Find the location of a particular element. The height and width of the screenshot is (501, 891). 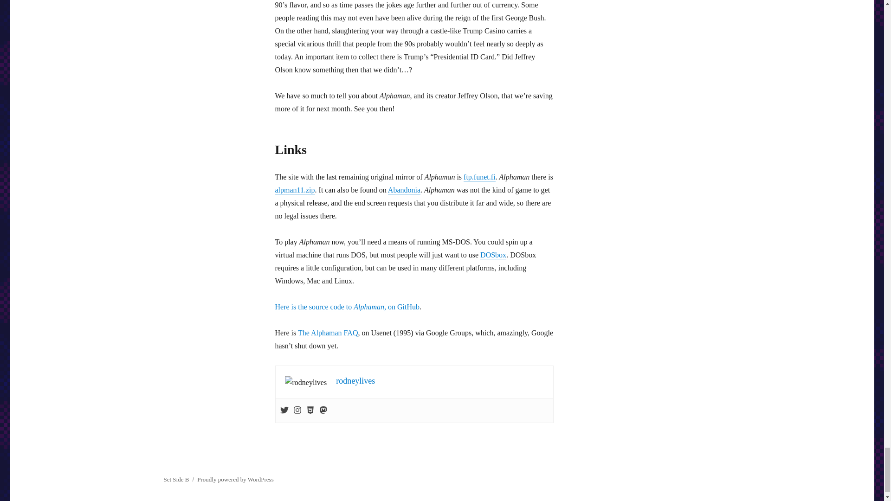

ftp.funet.fi is located at coordinates (479, 176).